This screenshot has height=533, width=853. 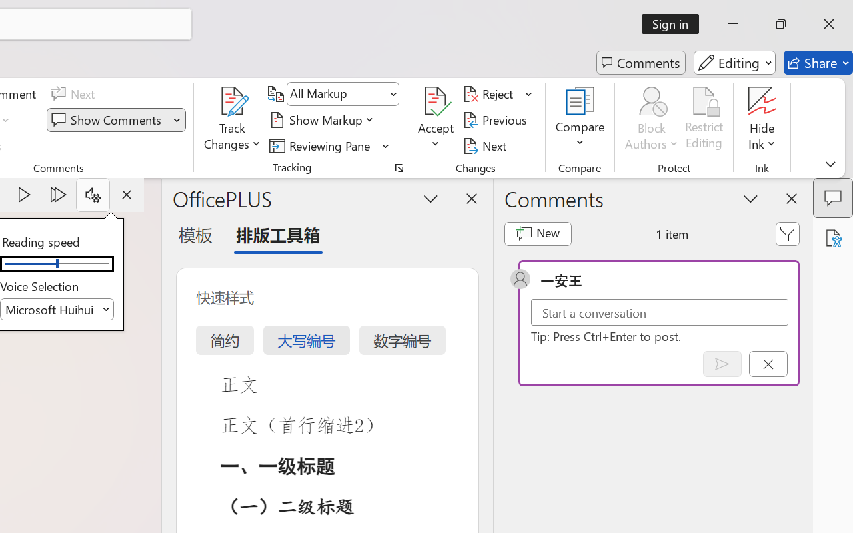 I want to click on Previous, so click(x=497, y=120).